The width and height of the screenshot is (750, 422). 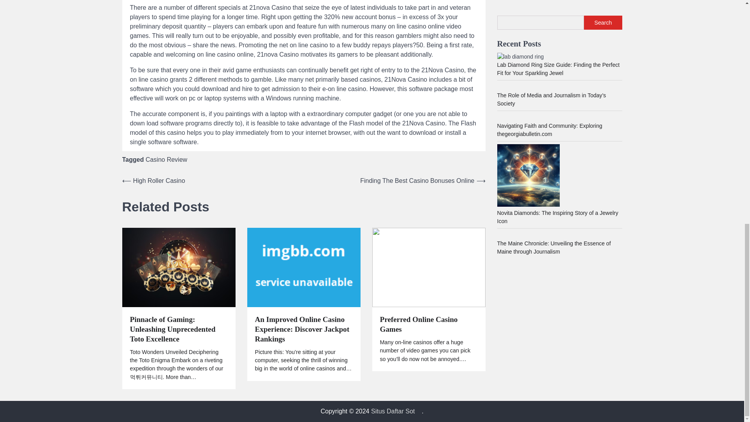 I want to click on Jackpot Rankings, so click(x=303, y=267).